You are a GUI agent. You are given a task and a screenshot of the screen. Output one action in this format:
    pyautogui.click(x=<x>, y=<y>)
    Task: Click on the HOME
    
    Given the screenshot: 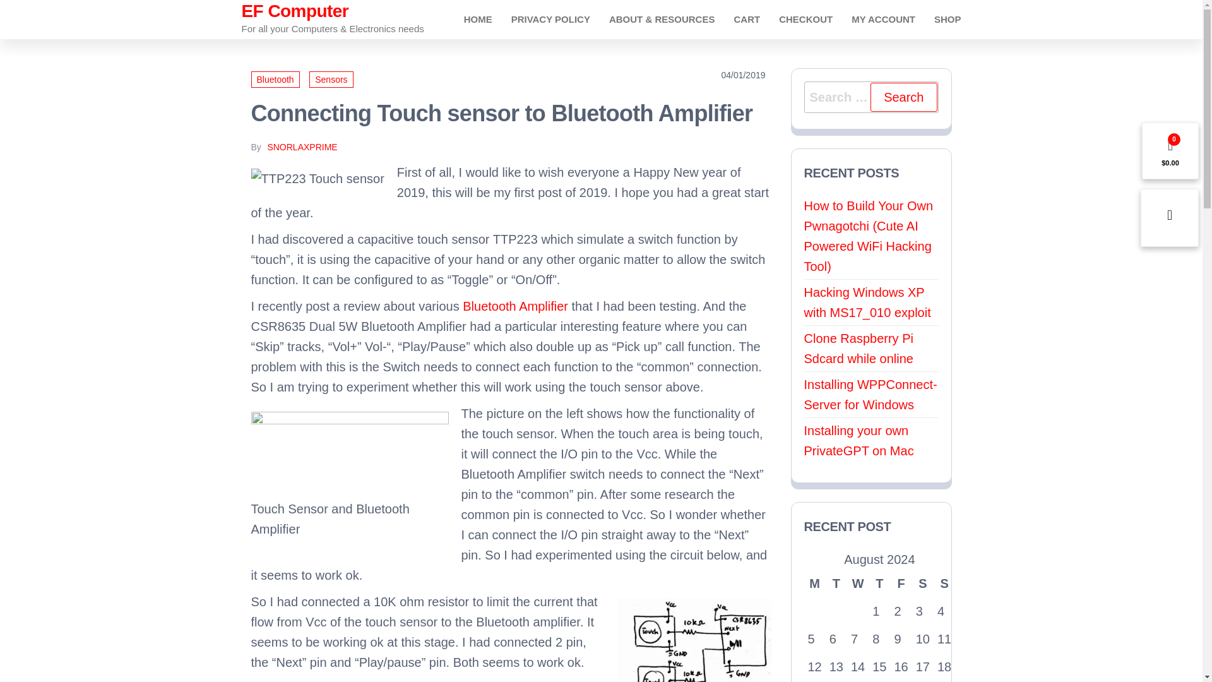 What is the action you would take?
    pyautogui.click(x=478, y=19)
    